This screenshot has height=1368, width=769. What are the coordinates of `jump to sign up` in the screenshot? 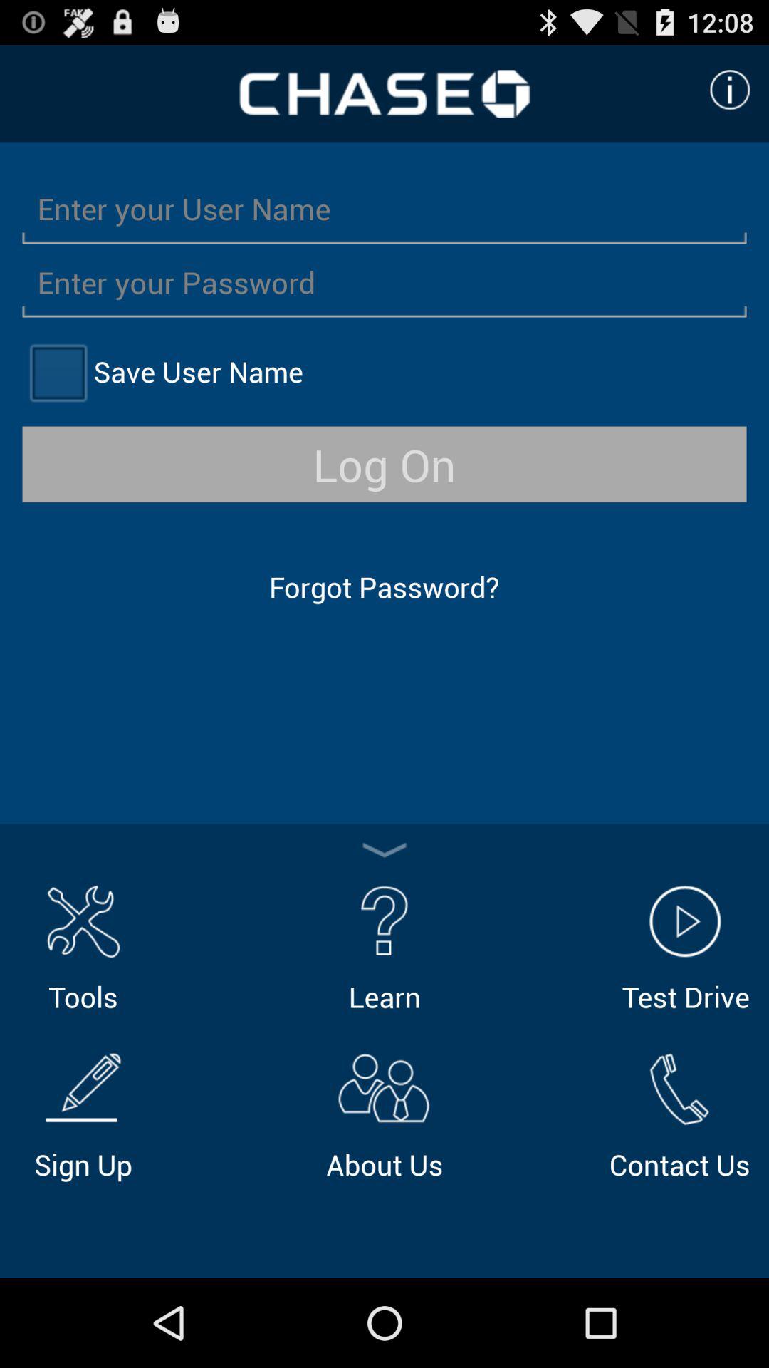 It's located at (83, 1114).